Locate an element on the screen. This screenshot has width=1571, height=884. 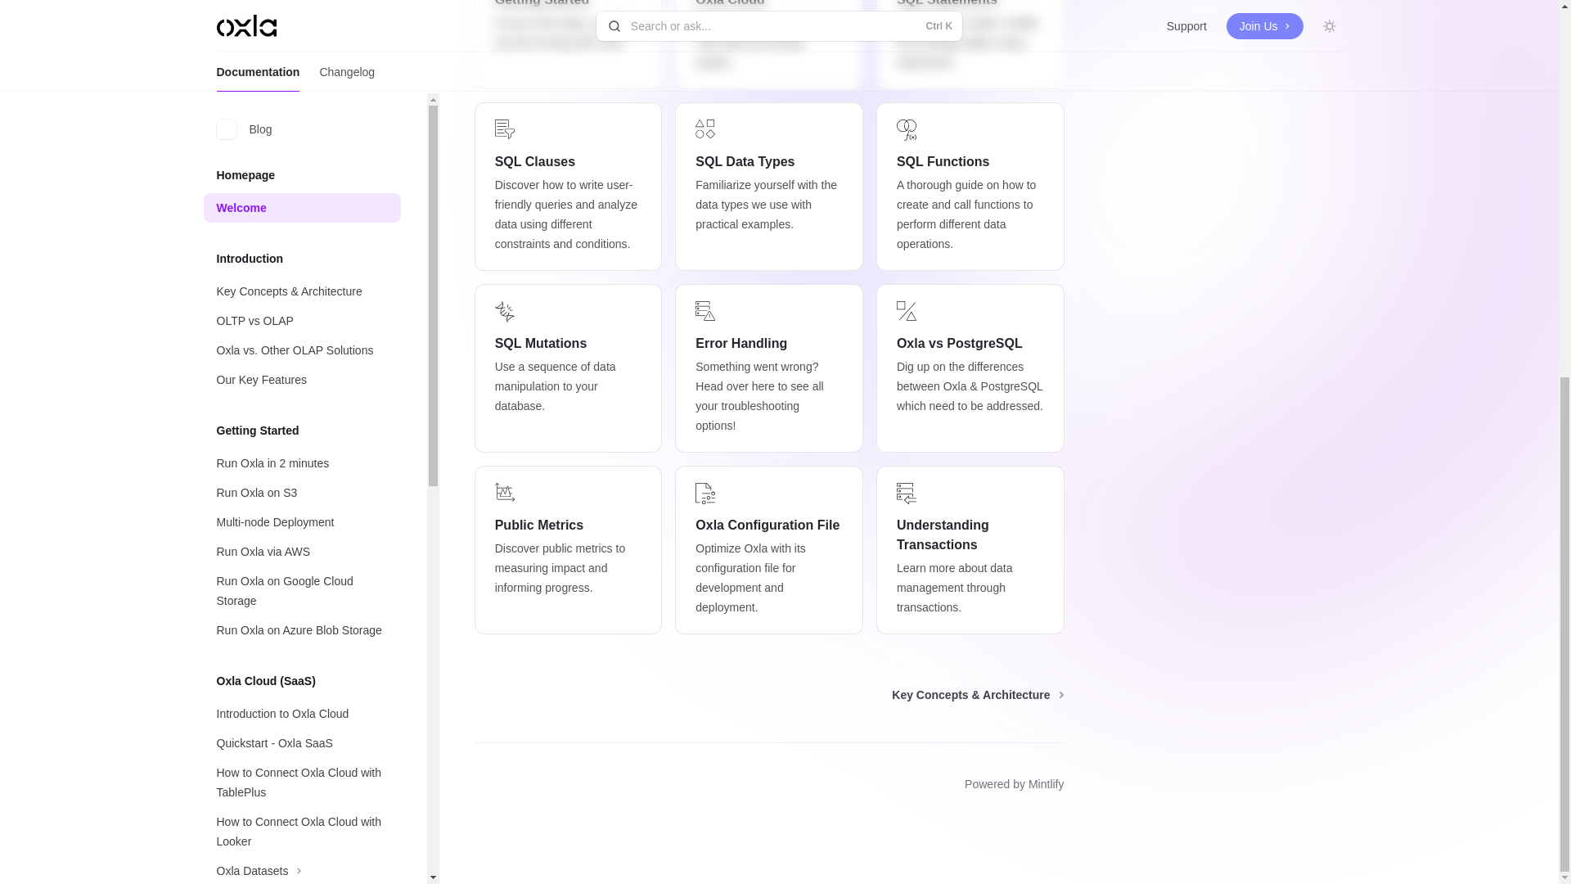
Error Handling is located at coordinates (301, 786).